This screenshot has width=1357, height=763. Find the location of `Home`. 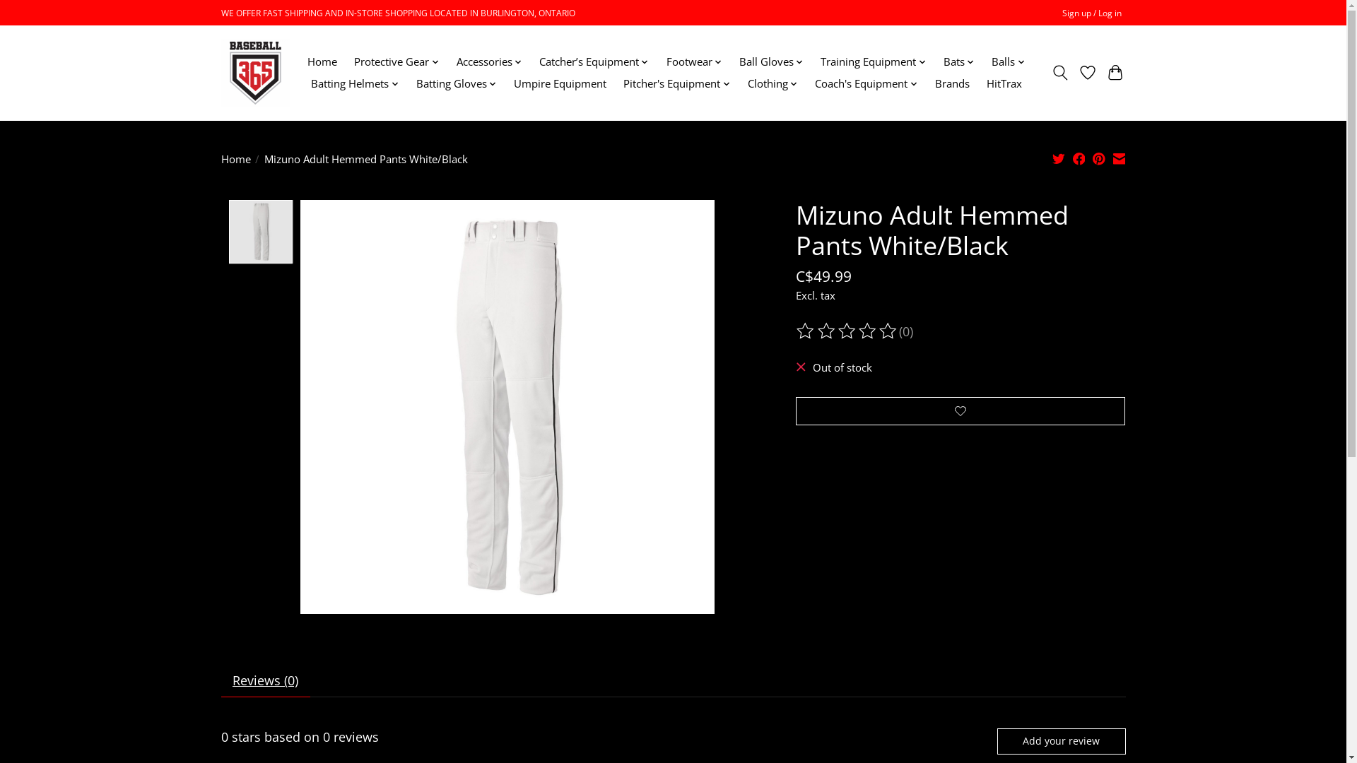

Home is located at coordinates (235, 158).